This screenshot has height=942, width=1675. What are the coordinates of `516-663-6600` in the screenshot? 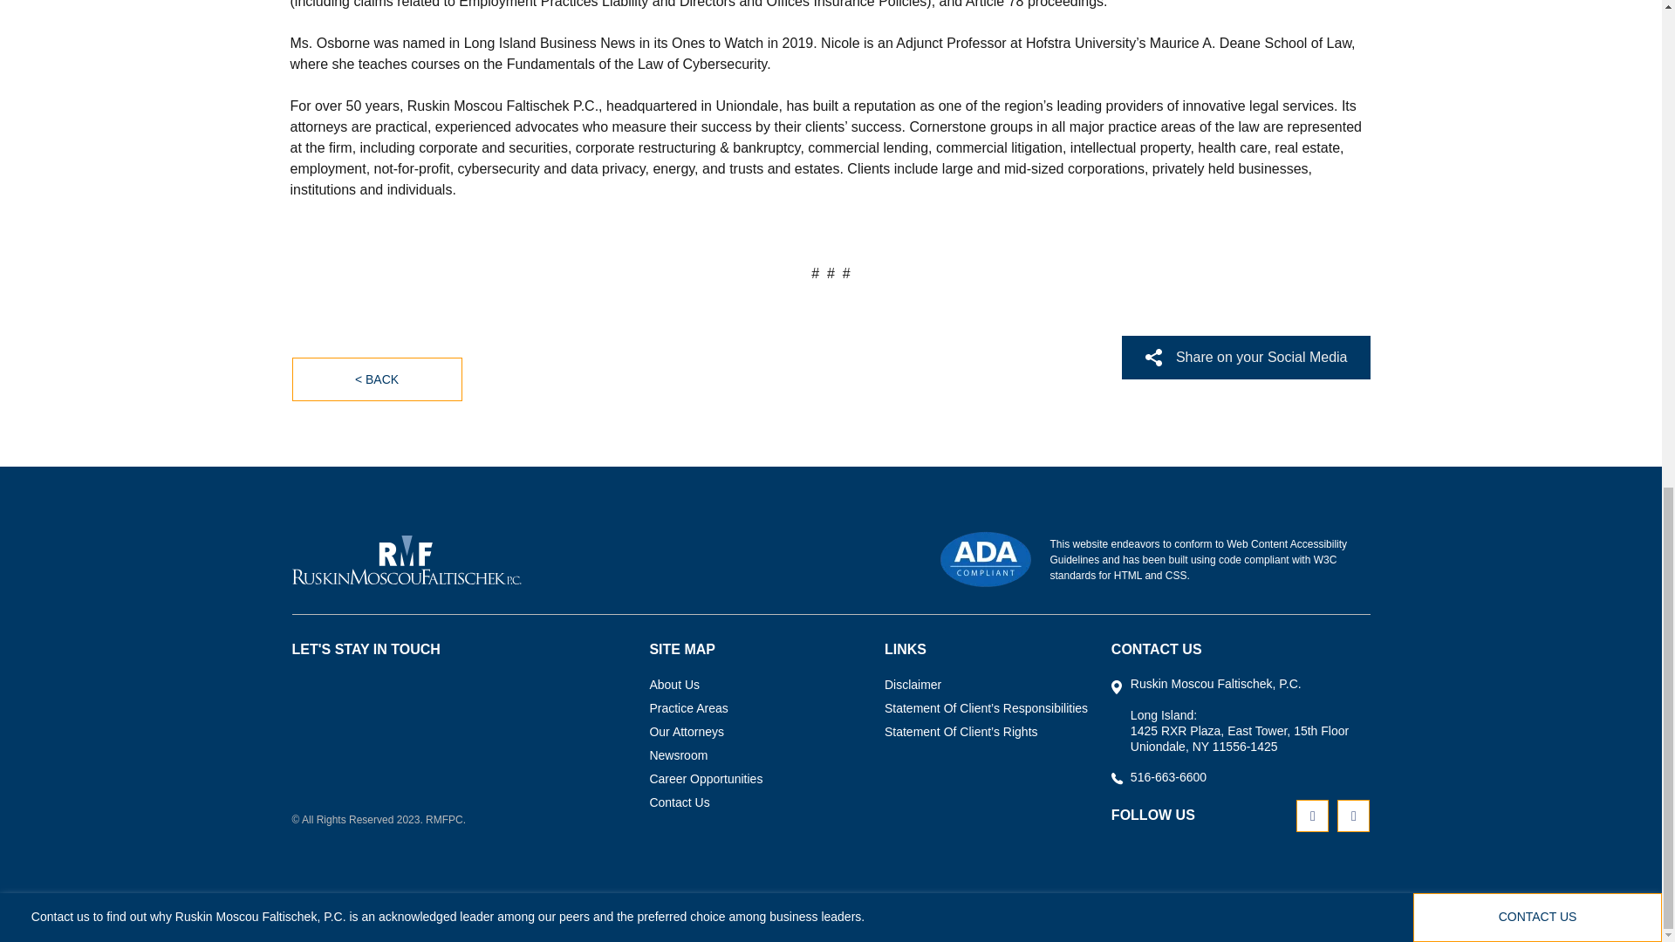 It's located at (1168, 776).